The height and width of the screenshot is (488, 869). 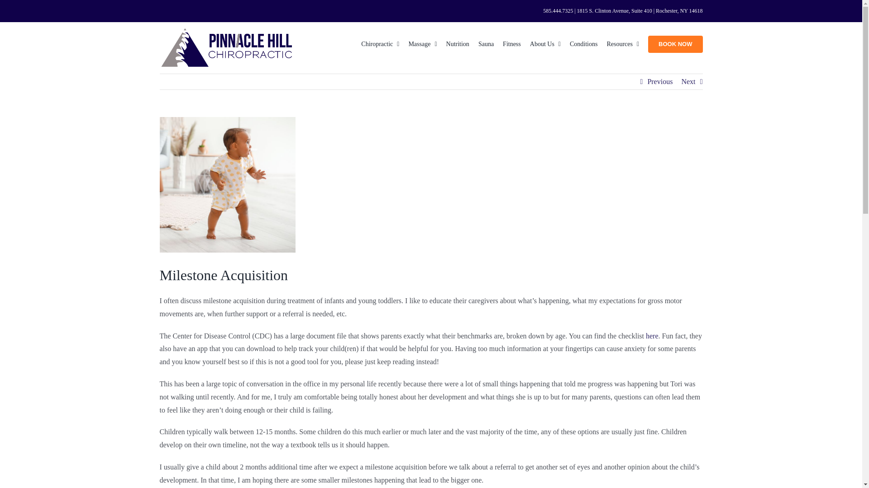 I want to click on BOOK NOW, so click(x=675, y=43).